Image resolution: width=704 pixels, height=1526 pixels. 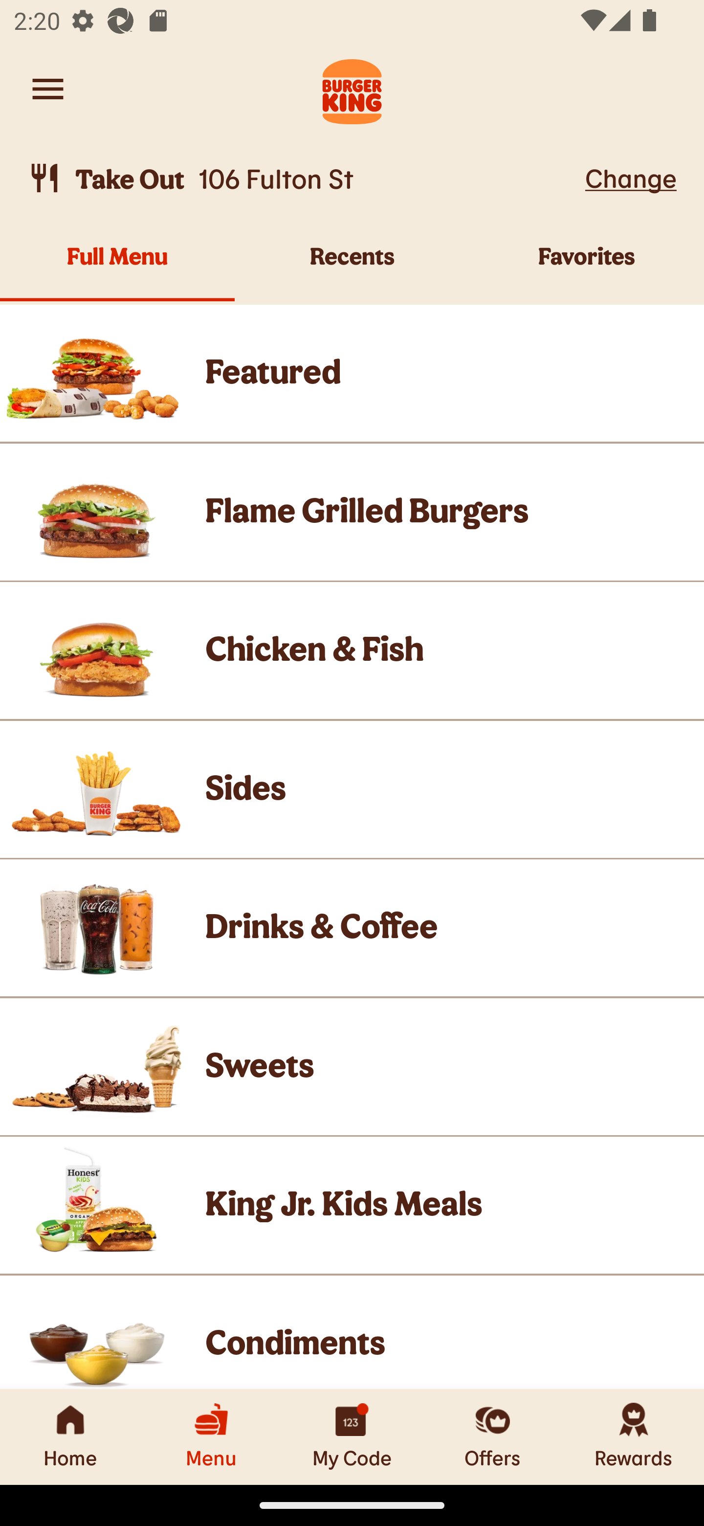 What do you see at coordinates (352, 788) in the screenshot?
I see `Product Image, Sides Product Image Sides` at bounding box center [352, 788].